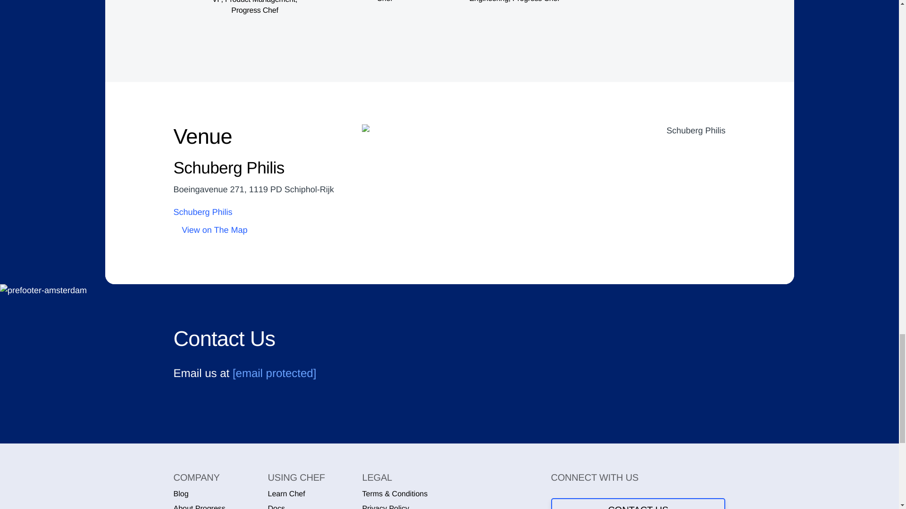 The height and width of the screenshot is (509, 906). I want to click on Schuberg Philis, so click(544, 131).